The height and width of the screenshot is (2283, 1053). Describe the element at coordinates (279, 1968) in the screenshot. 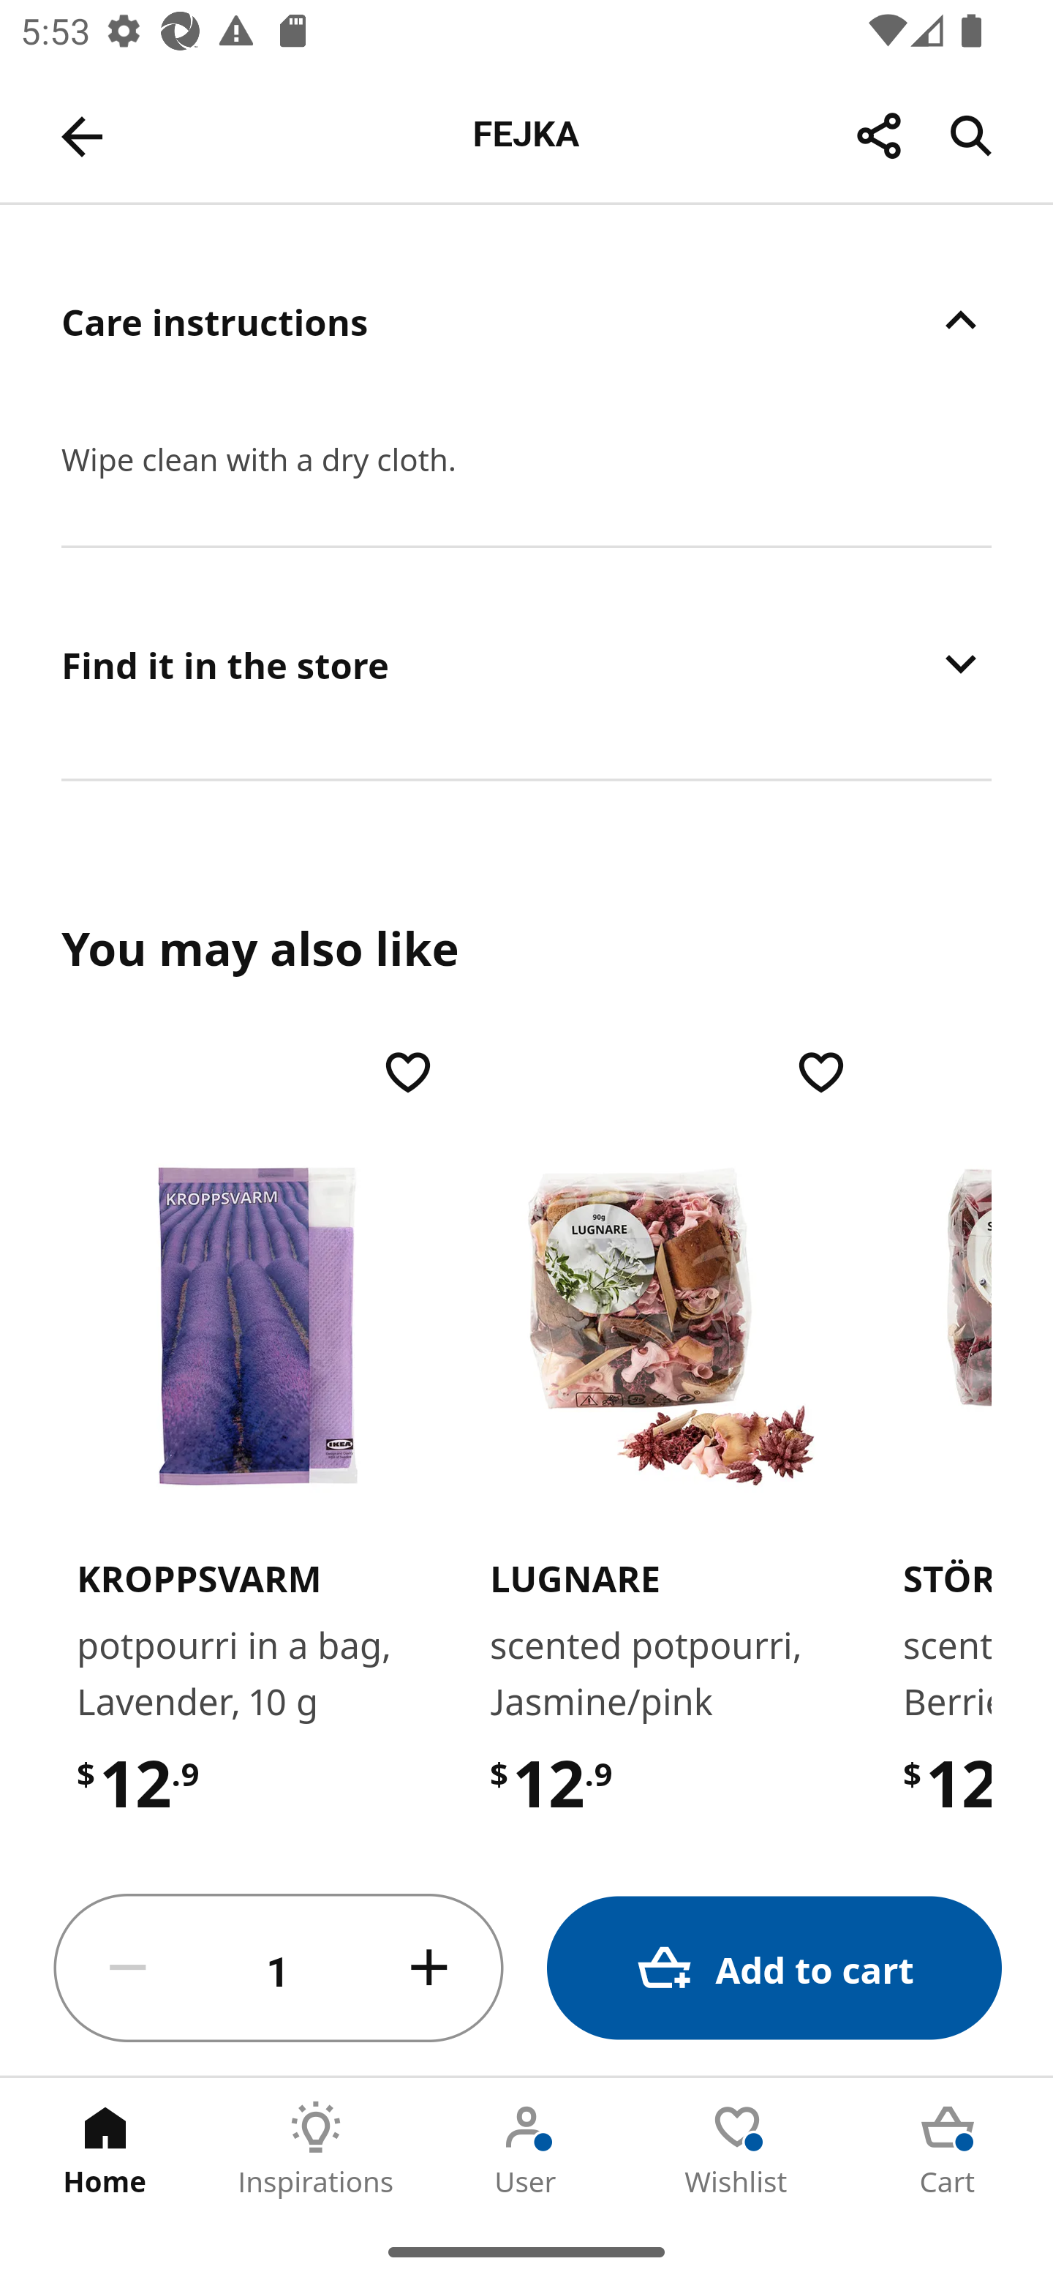

I see `1` at that location.